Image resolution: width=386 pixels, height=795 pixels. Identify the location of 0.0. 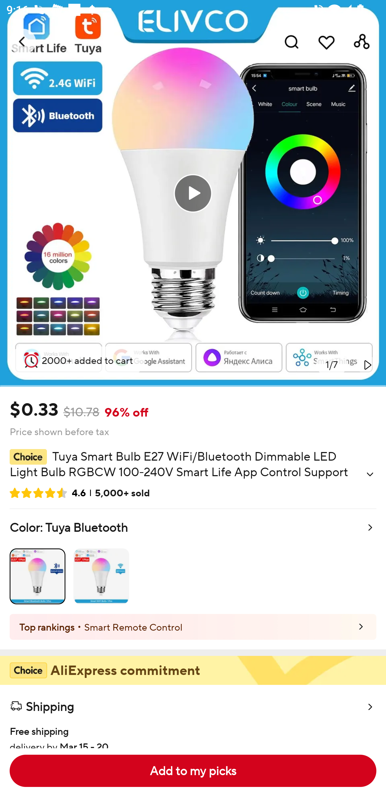
(193, 193).